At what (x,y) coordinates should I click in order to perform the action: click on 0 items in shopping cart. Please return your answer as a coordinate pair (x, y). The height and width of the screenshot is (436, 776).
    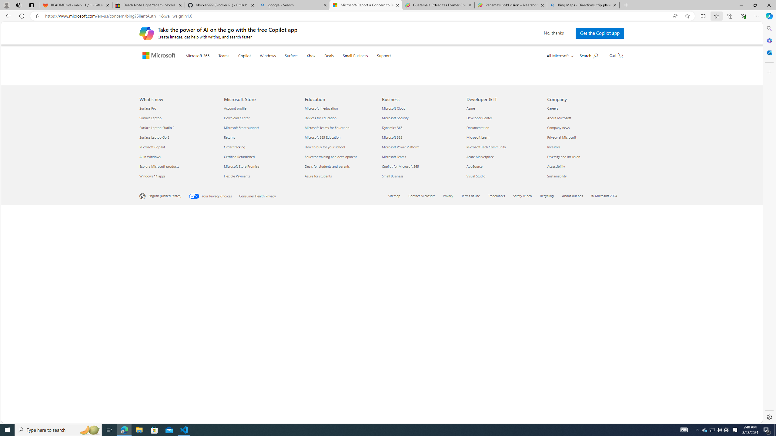
    Looking at the image, I should click on (616, 55).